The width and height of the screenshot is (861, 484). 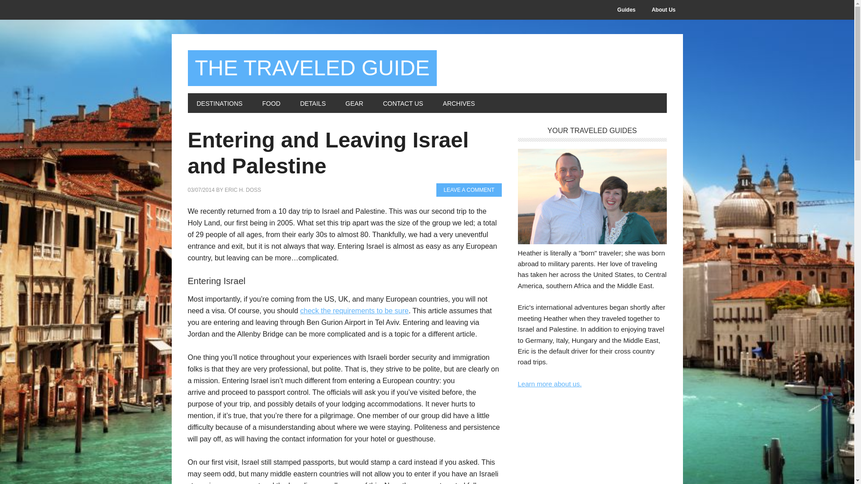 I want to click on Guides, so click(x=627, y=10).